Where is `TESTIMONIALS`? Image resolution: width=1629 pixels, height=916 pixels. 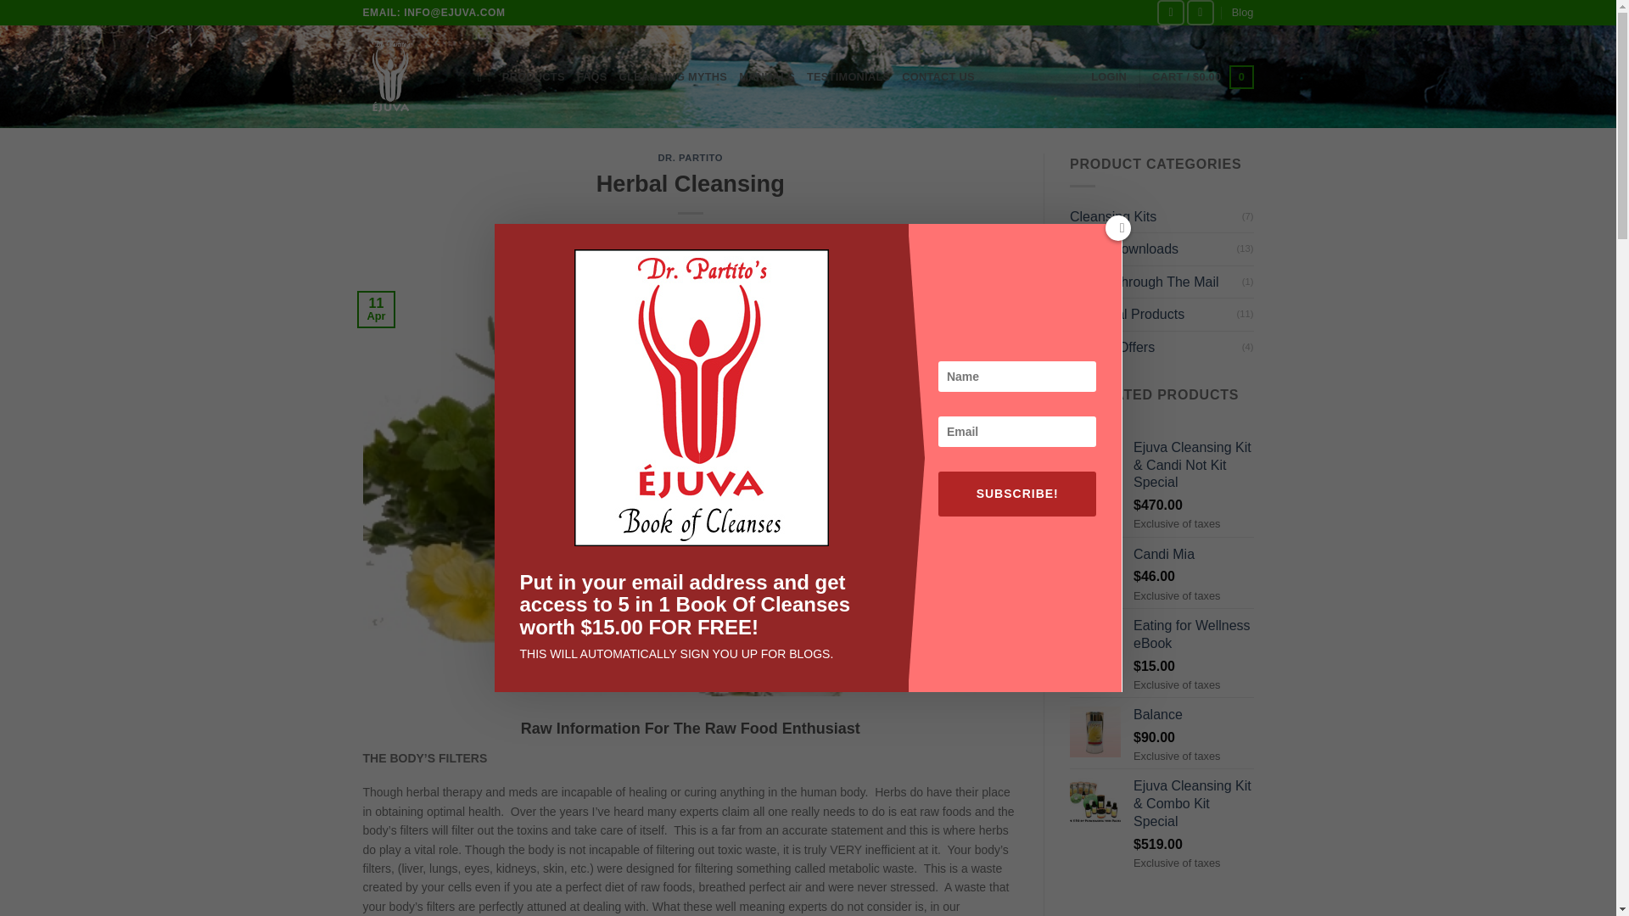 TESTIMONIALS is located at coordinates (848, 77).